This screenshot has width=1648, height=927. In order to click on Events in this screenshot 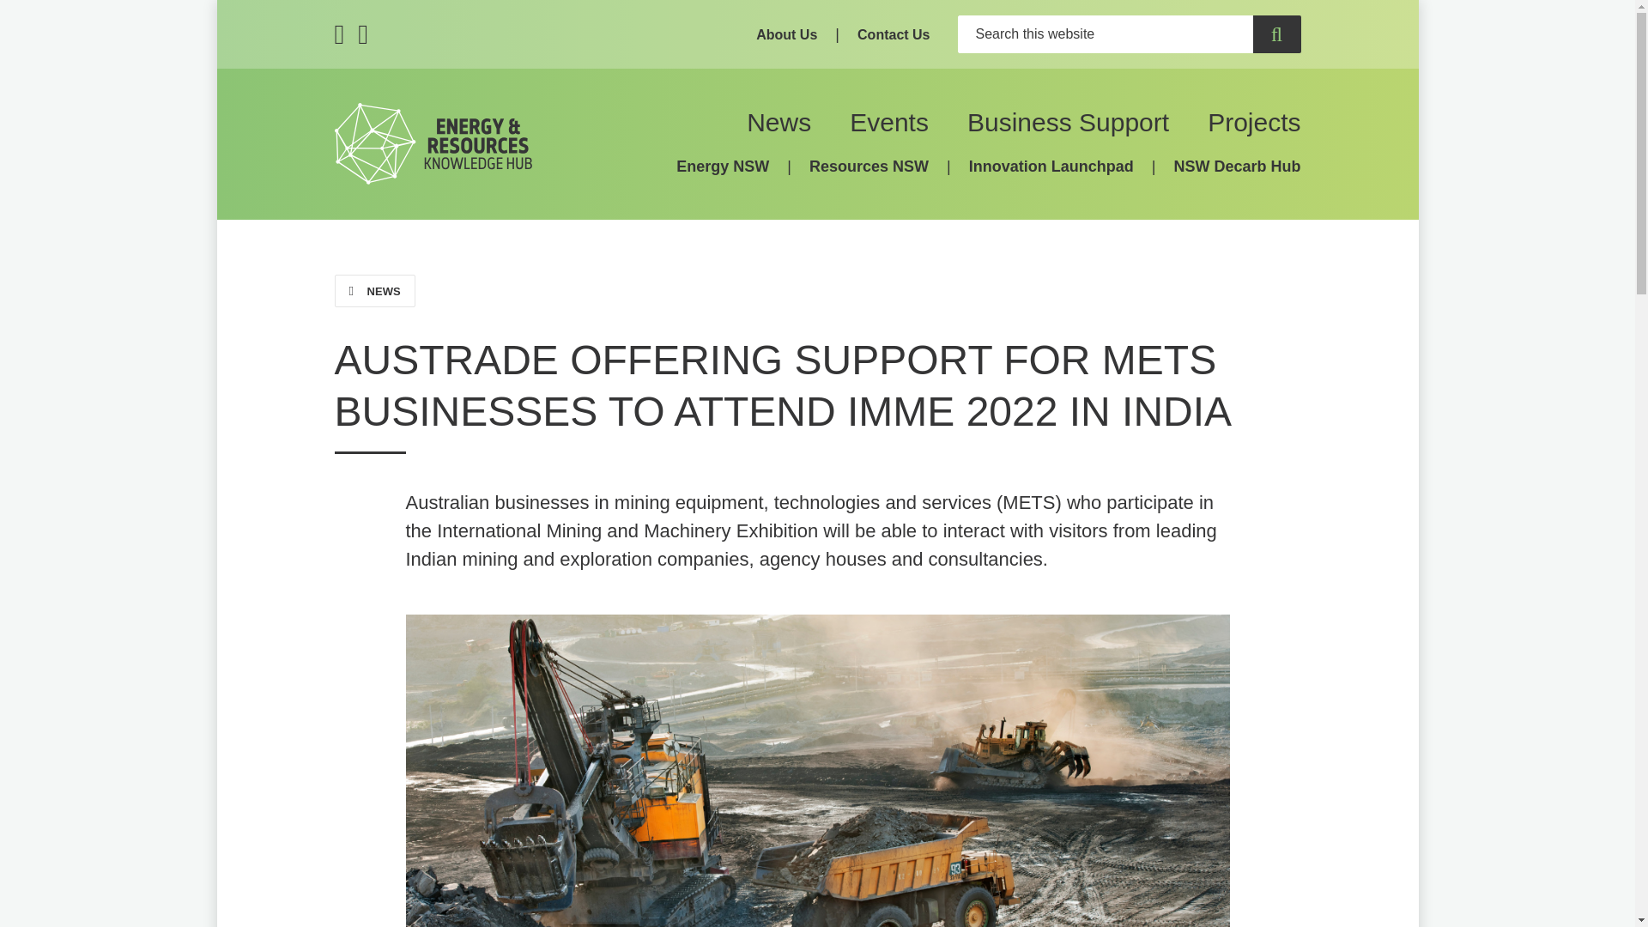, I will do `click(889, 122)`.